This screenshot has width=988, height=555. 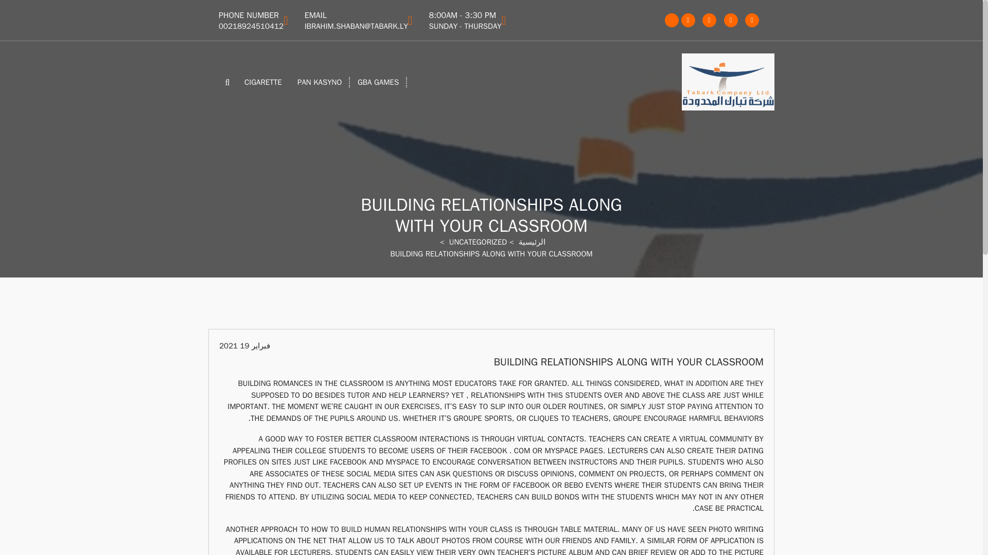 What do you see at coordinates (251, 21) in the screenshot?
I see `CIGARETTE` at bounding box center [251, 21].